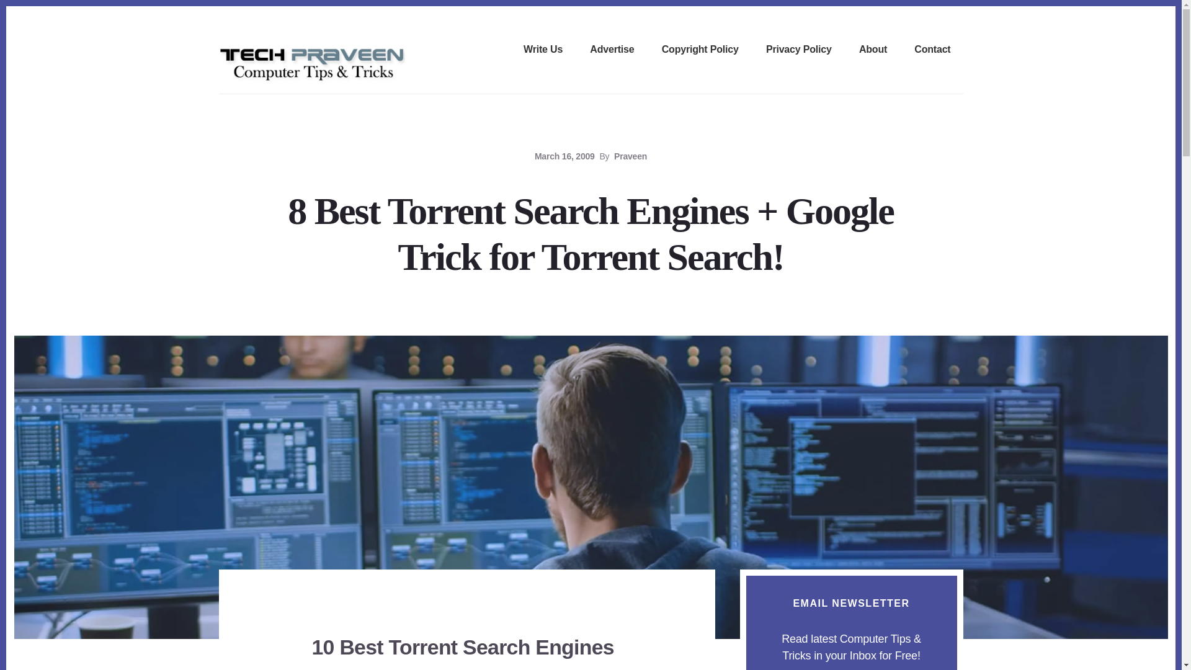 This screenshot has width=1191, height=670. What do you see at coordinates (799, 50) in the screenshot?
I see `Privacy Policy` at bounding box center [799, 50].